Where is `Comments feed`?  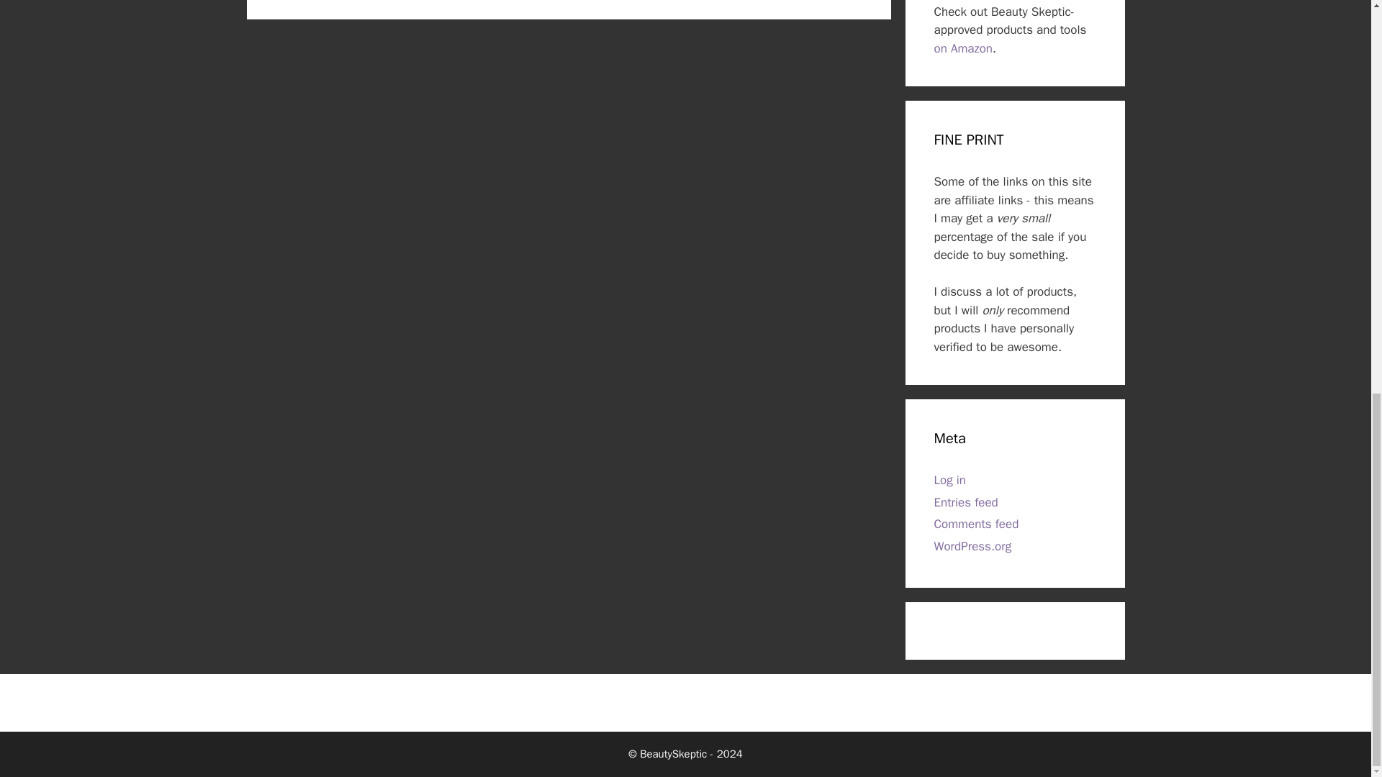 Comments feed is located at coordinates (976, 524).